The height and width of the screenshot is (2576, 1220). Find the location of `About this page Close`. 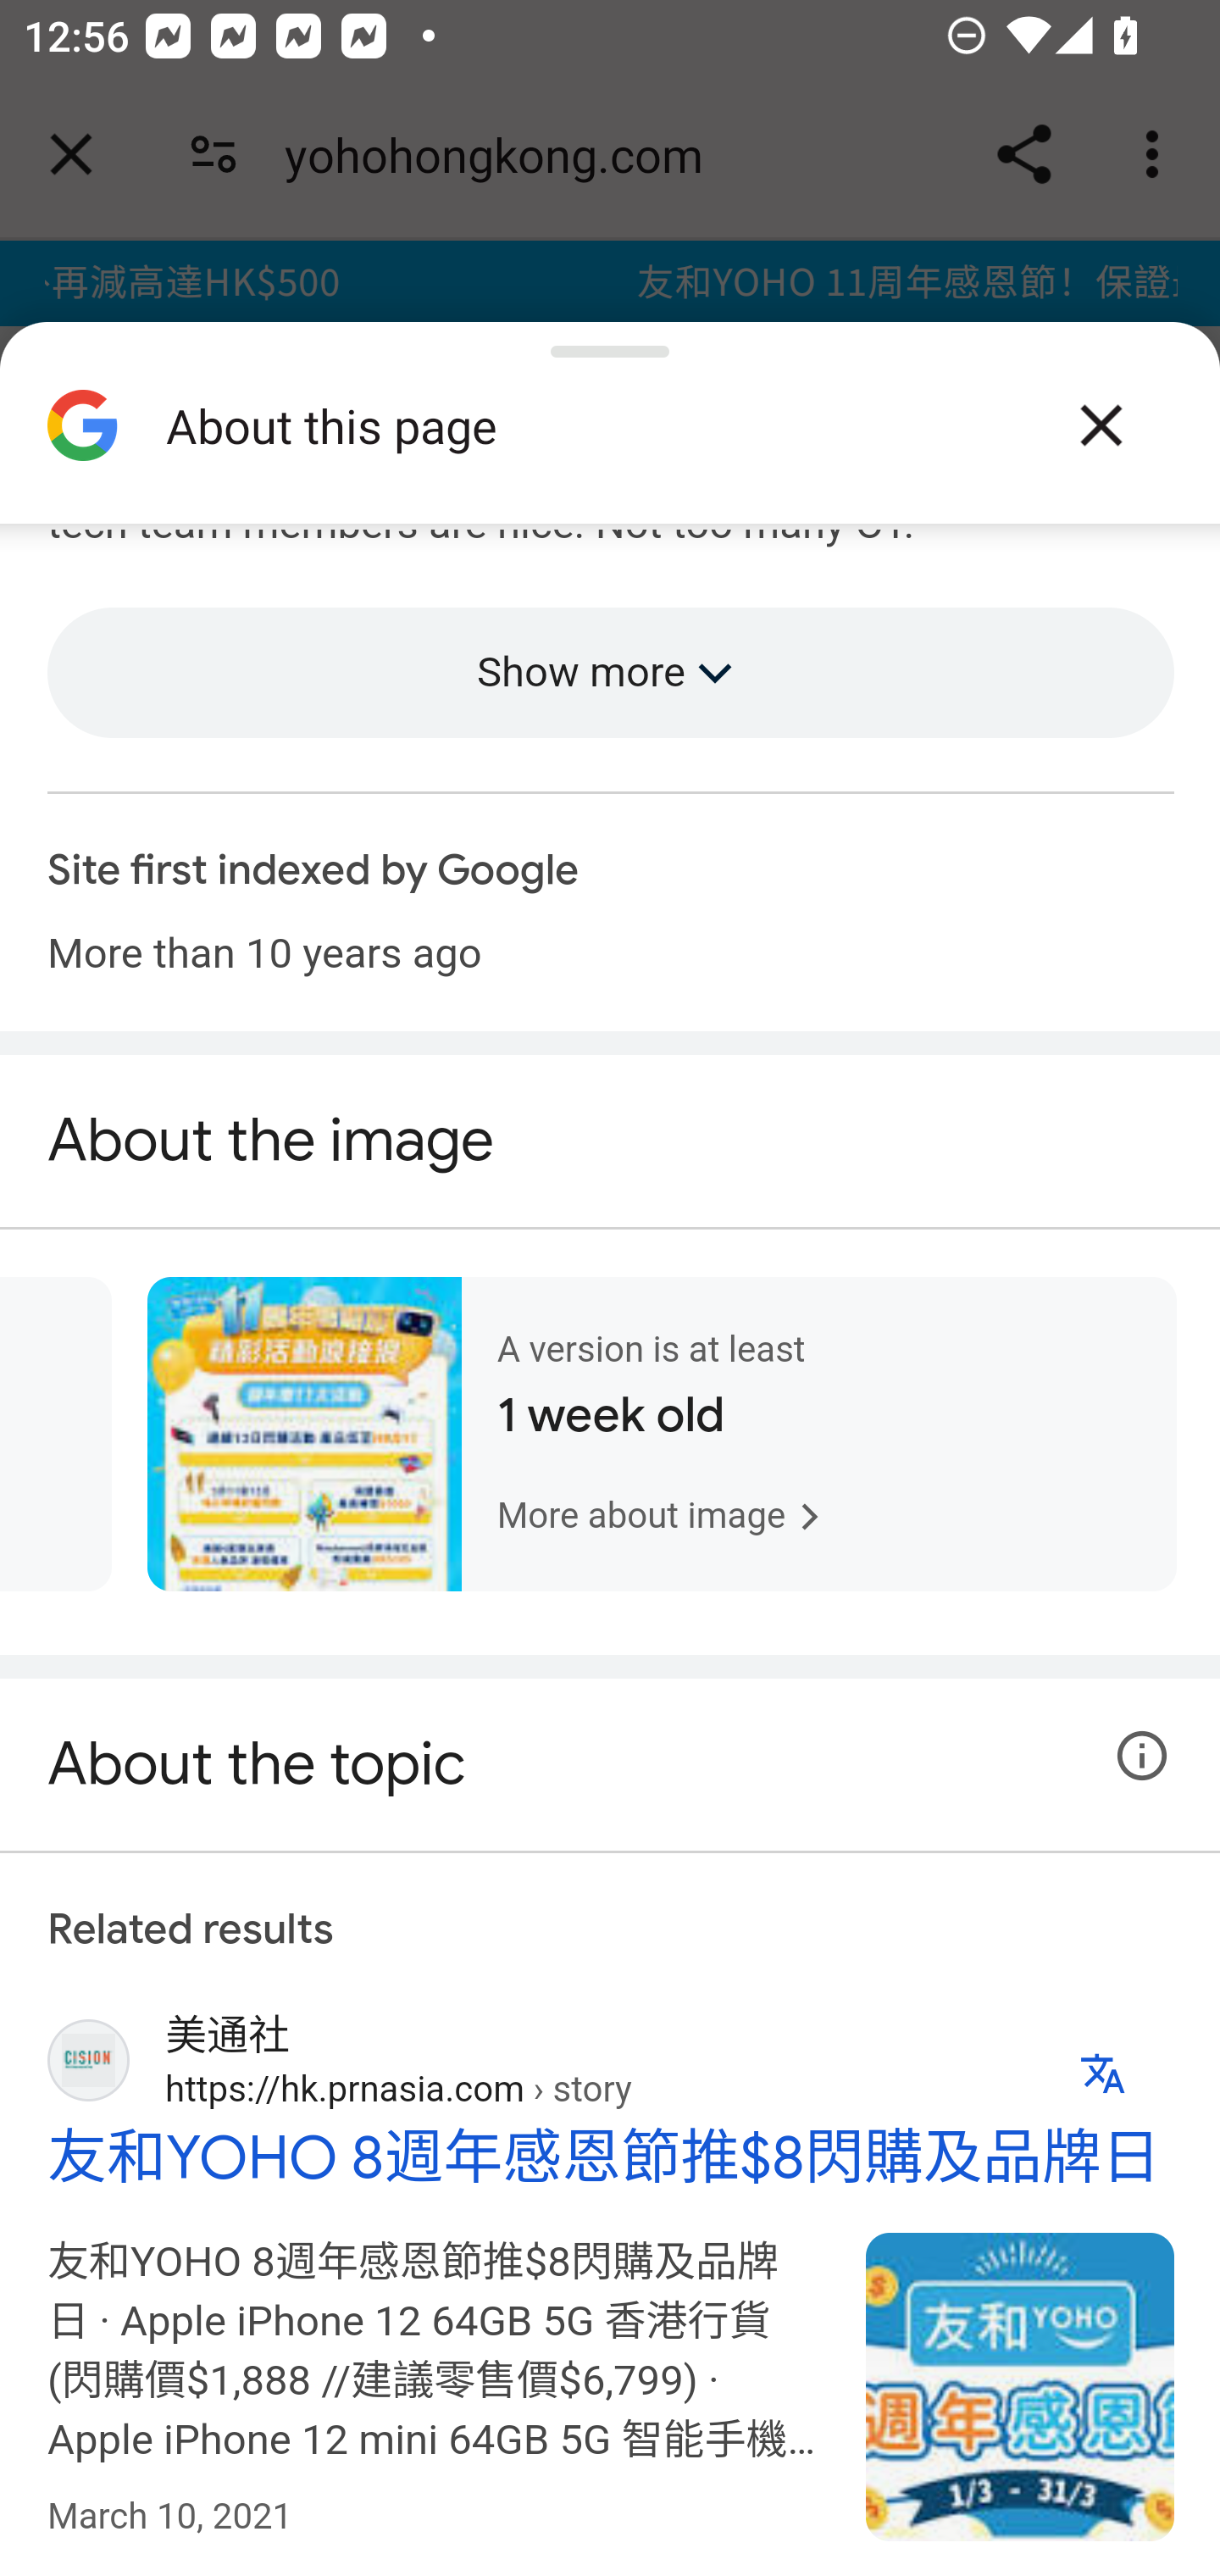

About this page Close is located at coordinates (610, 437).